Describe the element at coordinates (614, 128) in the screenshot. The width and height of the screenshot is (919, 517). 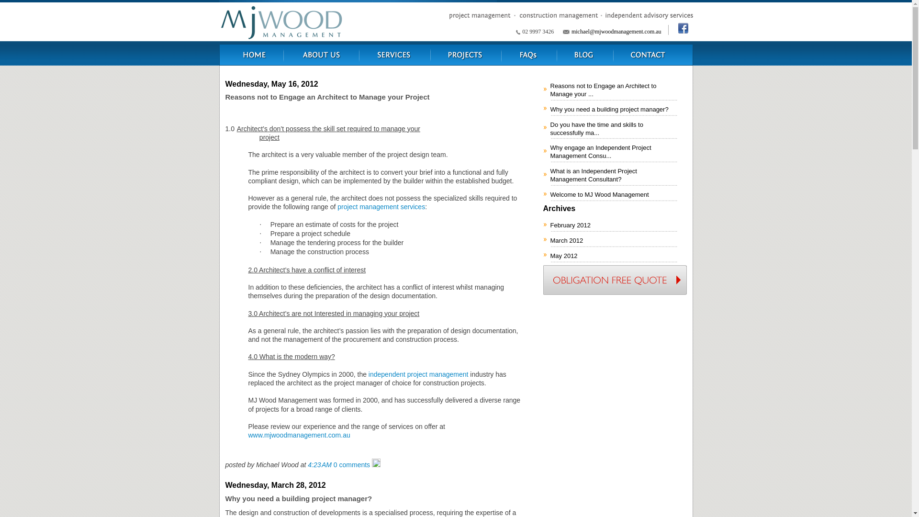
I see `Do you have the time and skills to successfully ma...` at that location.